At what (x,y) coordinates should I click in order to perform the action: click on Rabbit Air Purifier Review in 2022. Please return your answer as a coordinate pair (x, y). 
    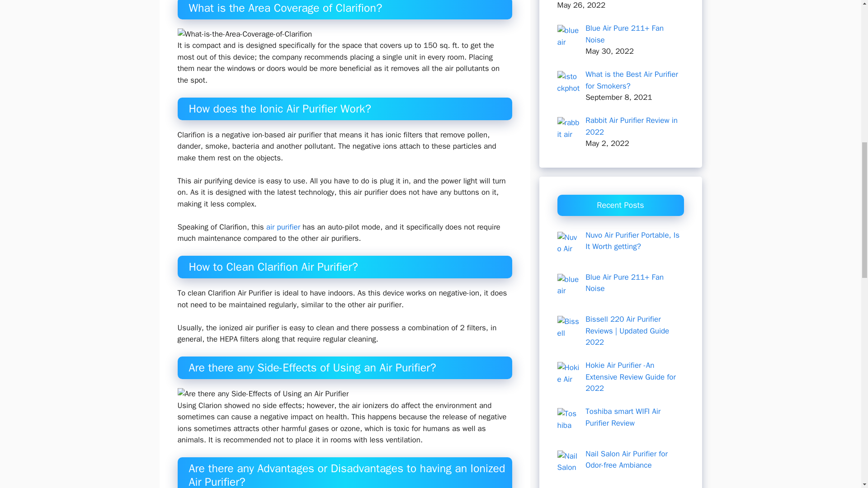
    Looking at the image, I should click on (631, 126).